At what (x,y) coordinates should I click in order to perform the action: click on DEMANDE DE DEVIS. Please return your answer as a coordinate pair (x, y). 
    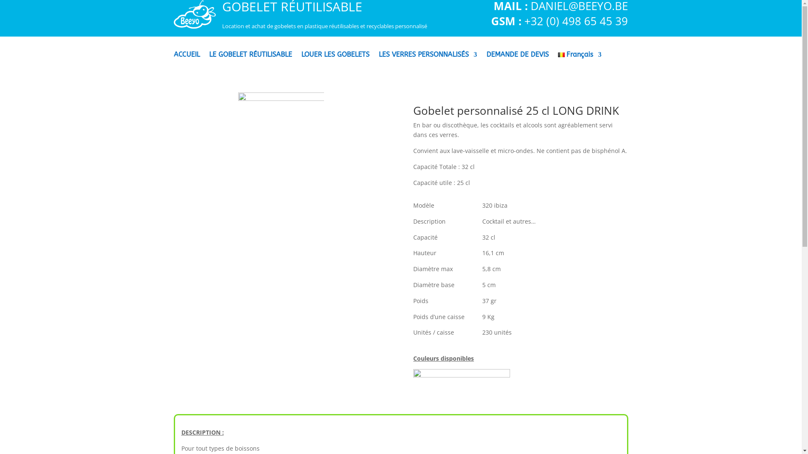
    Looking at the image, I should click on (518, 61).